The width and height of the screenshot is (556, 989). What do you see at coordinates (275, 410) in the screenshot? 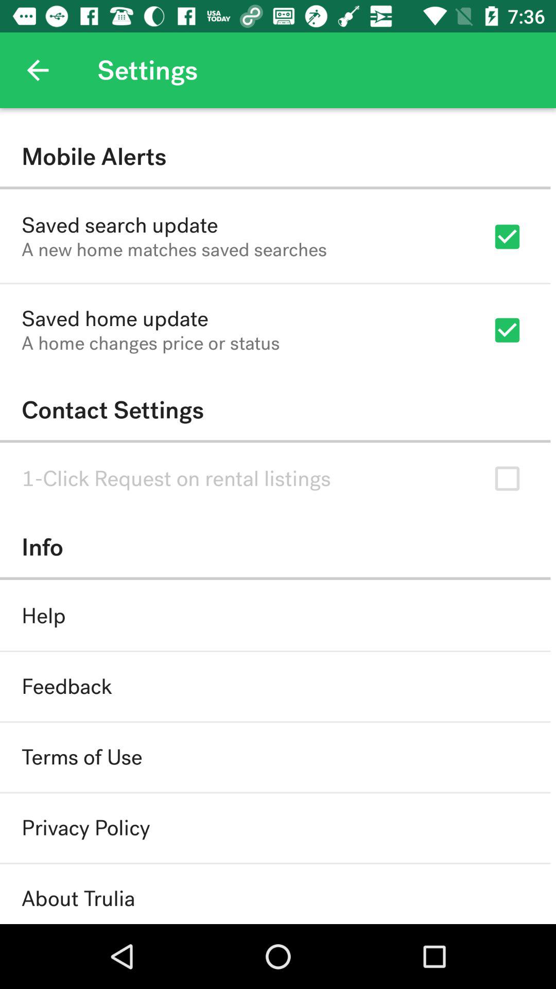
I see `jump until the contact settings` at bounding box center [275, 410].